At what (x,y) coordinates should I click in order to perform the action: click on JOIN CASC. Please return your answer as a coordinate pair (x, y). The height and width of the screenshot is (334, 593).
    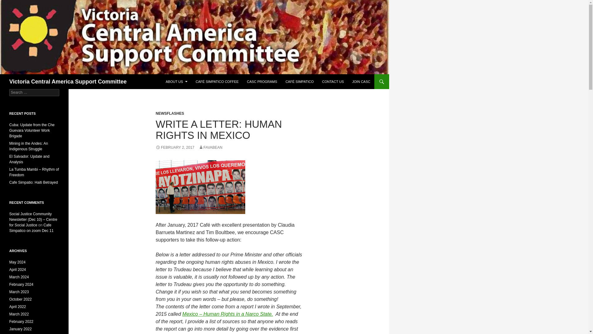
    Looking at the image, I should click on (361, 82).